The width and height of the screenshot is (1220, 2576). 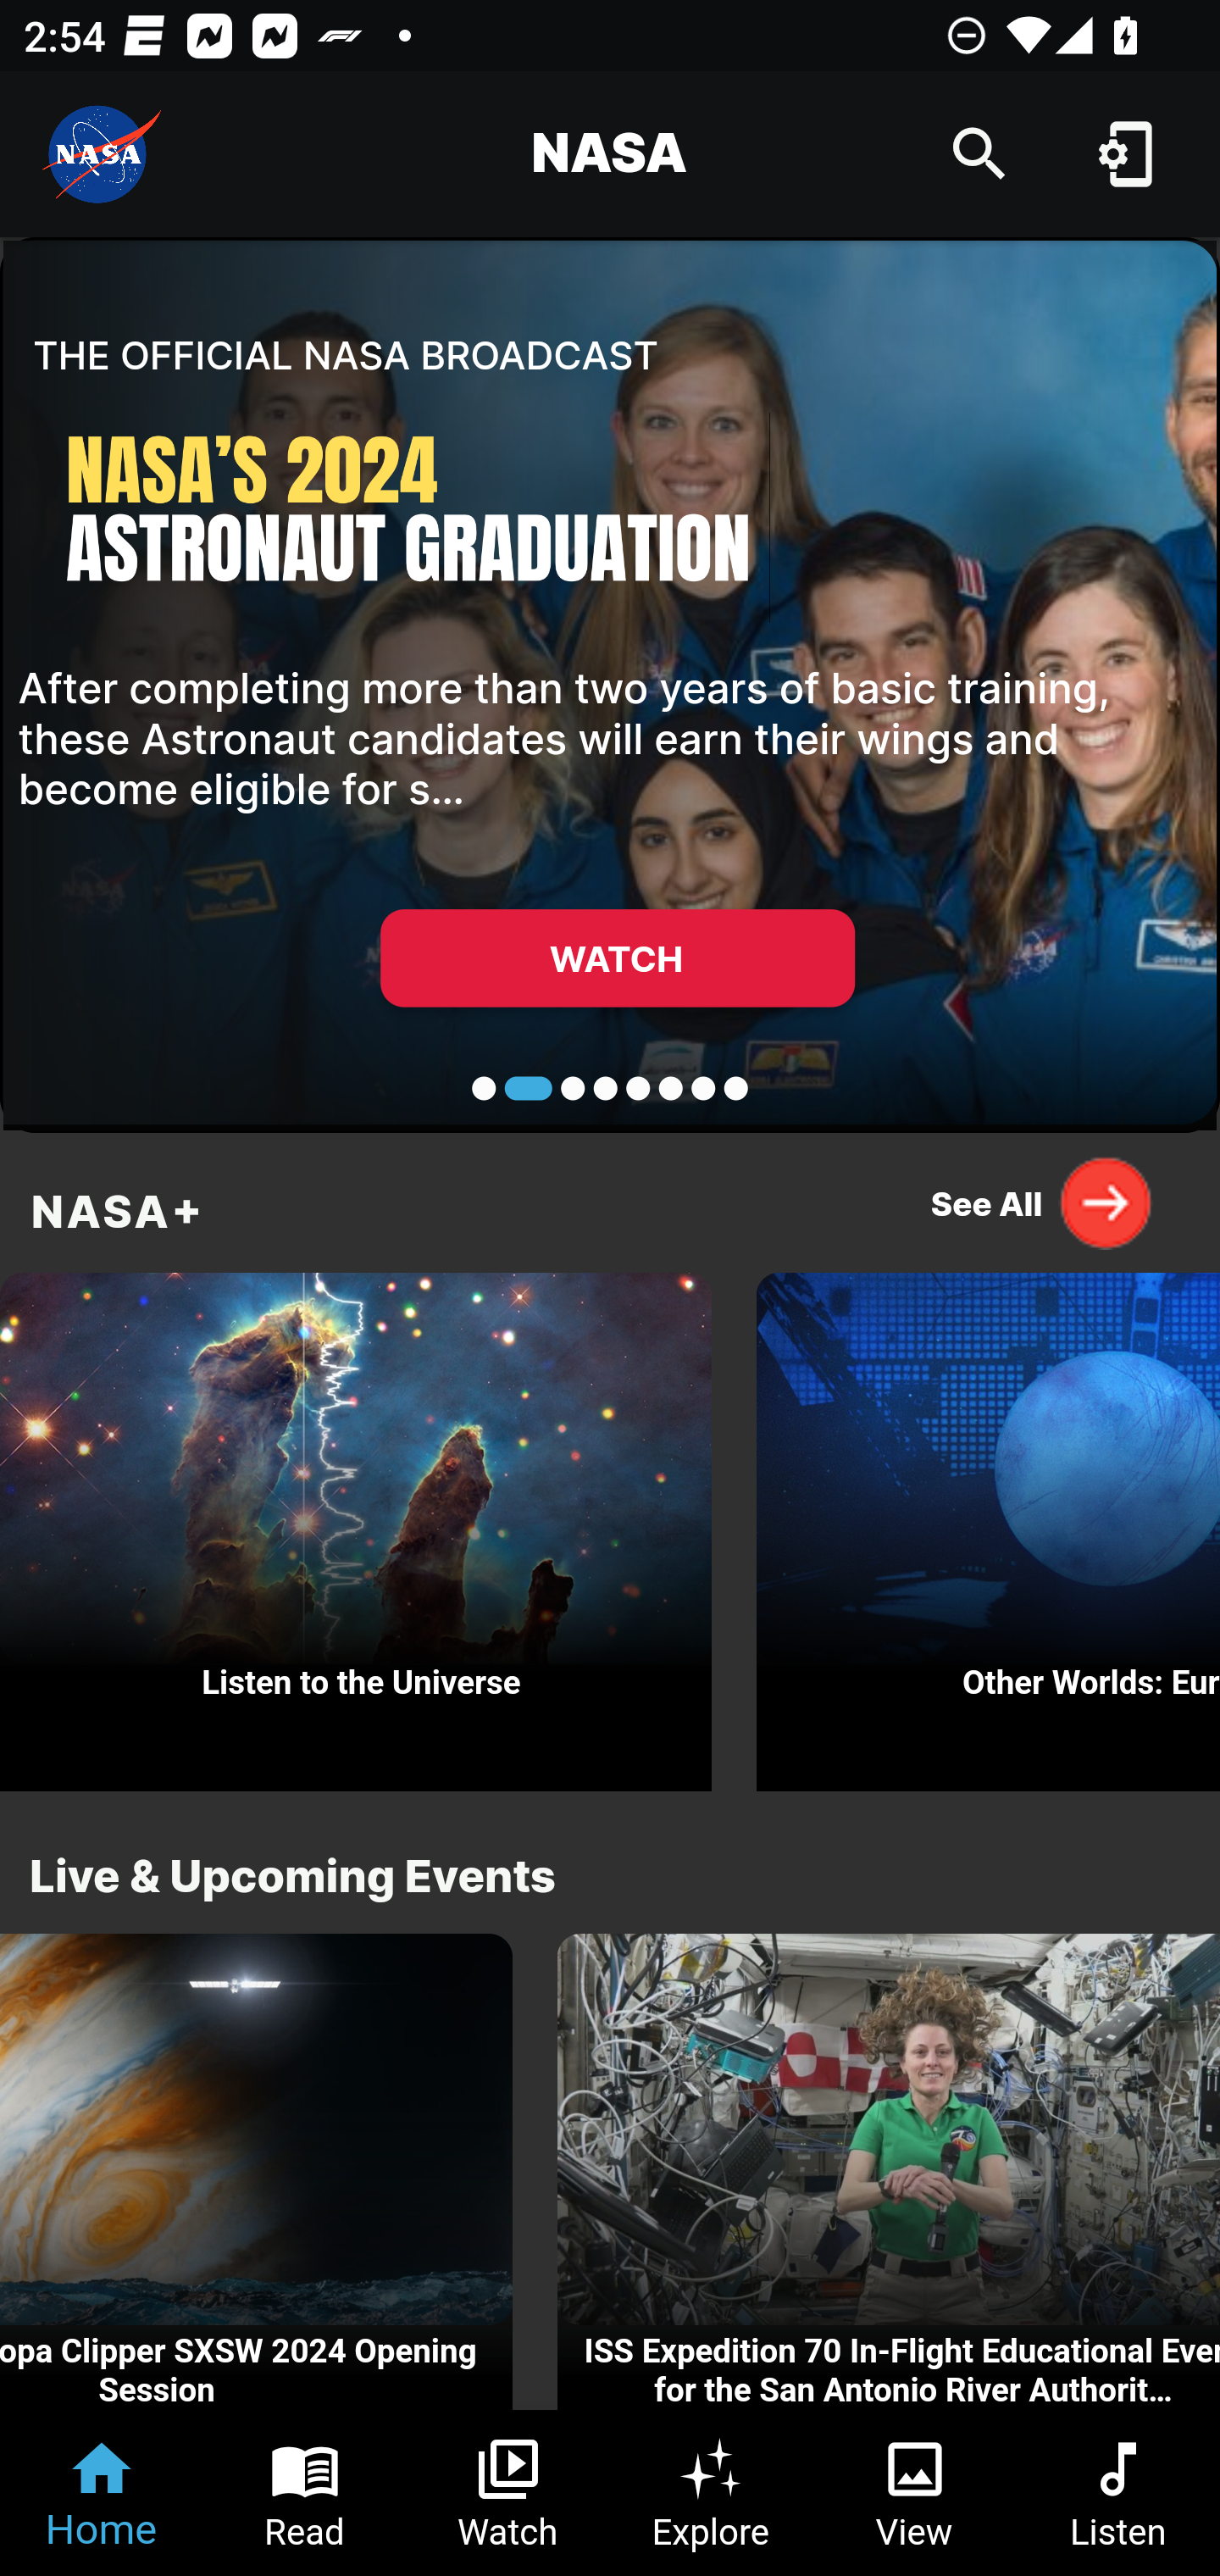 I want to click on Read
Tab 2 of 6, so click(x=305, y=2493).